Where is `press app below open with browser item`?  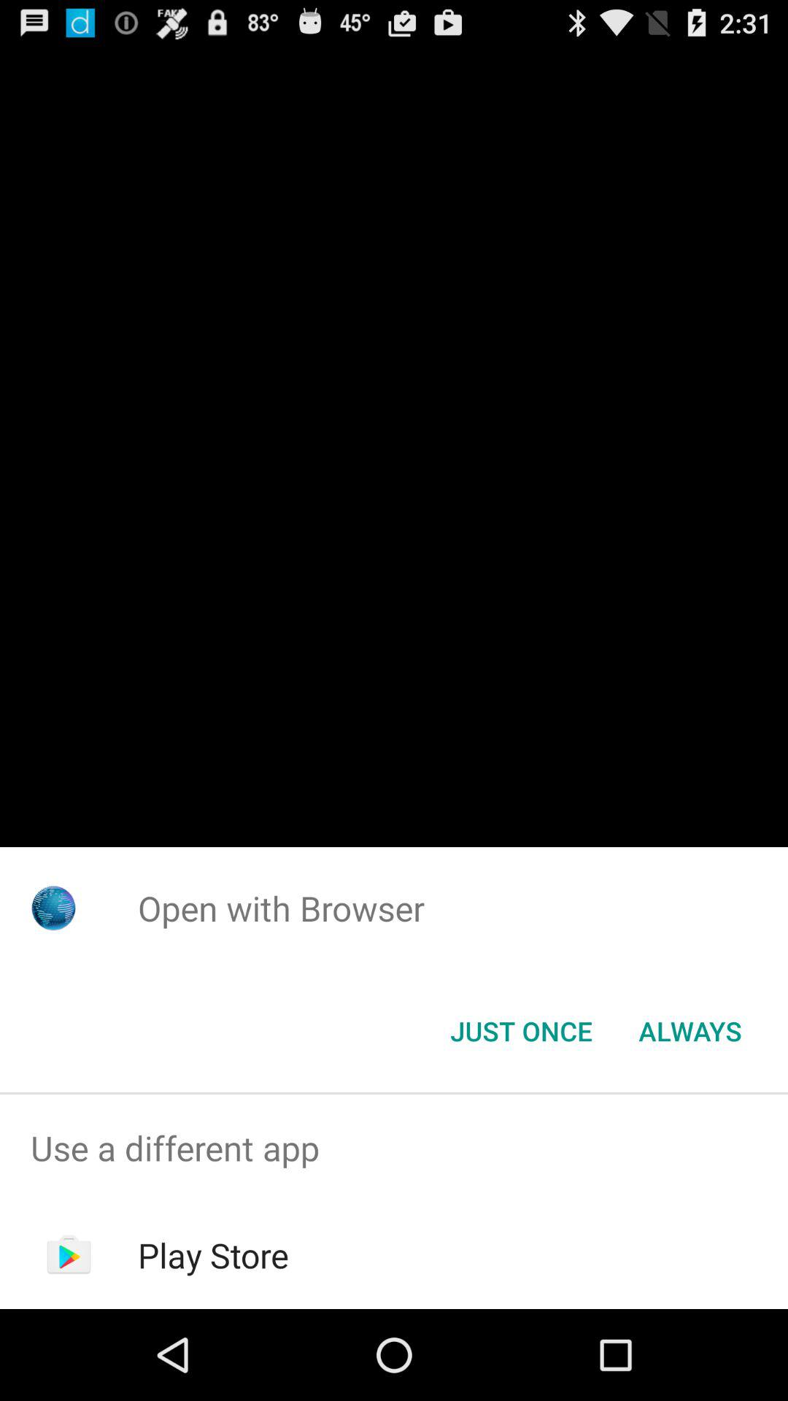
press app below open with browser item is located at coordinates (521, 1031).